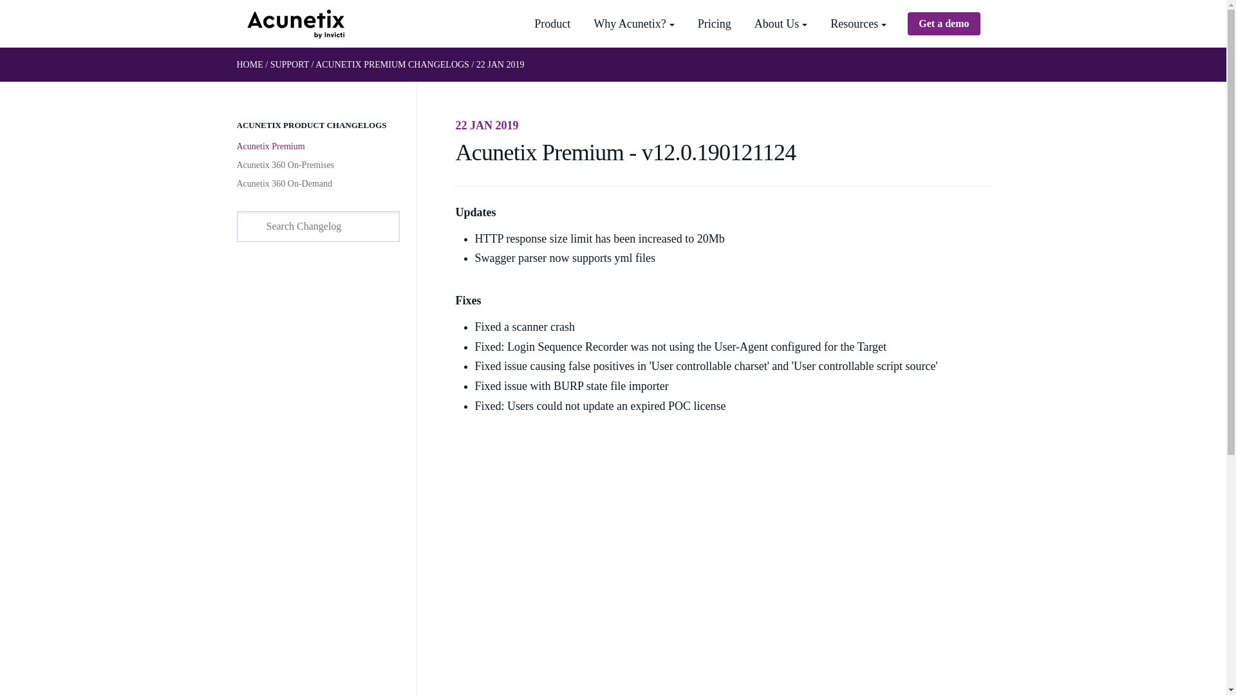  What do you see at coordinates (290, 64) in the screenshot?
I see `SUPPORT` at bounding box center [290, 64].